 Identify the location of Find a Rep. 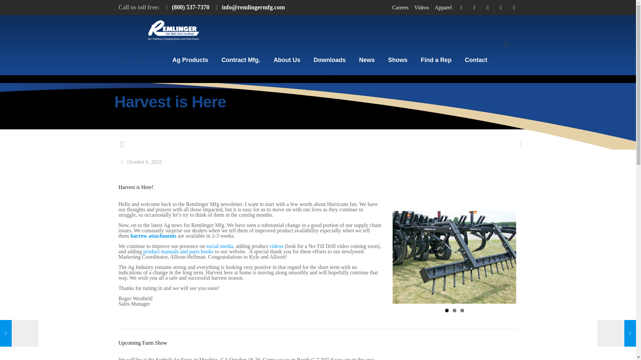
(436, 60).